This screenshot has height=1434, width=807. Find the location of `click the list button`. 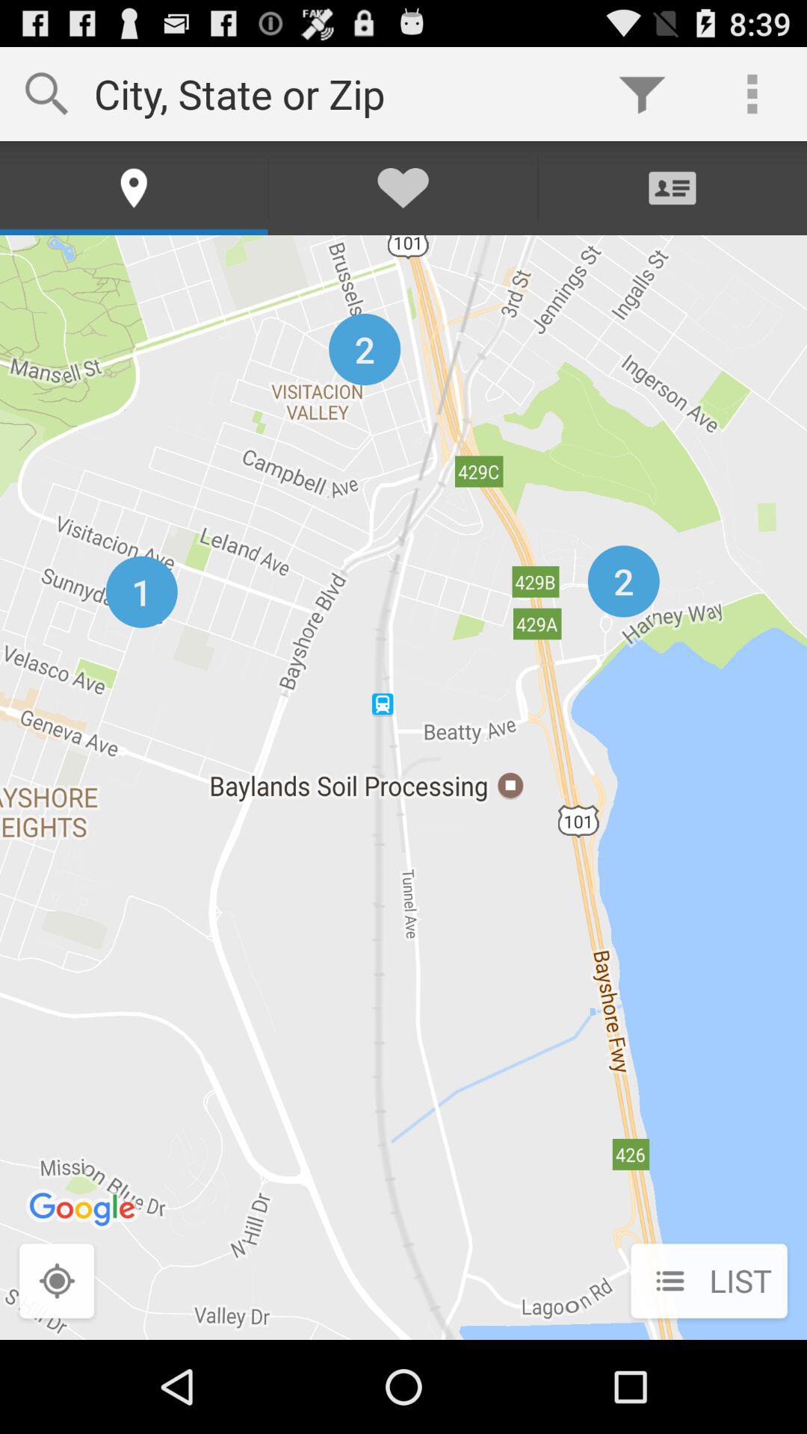

click the list button is located at coordinates (708, 1282).